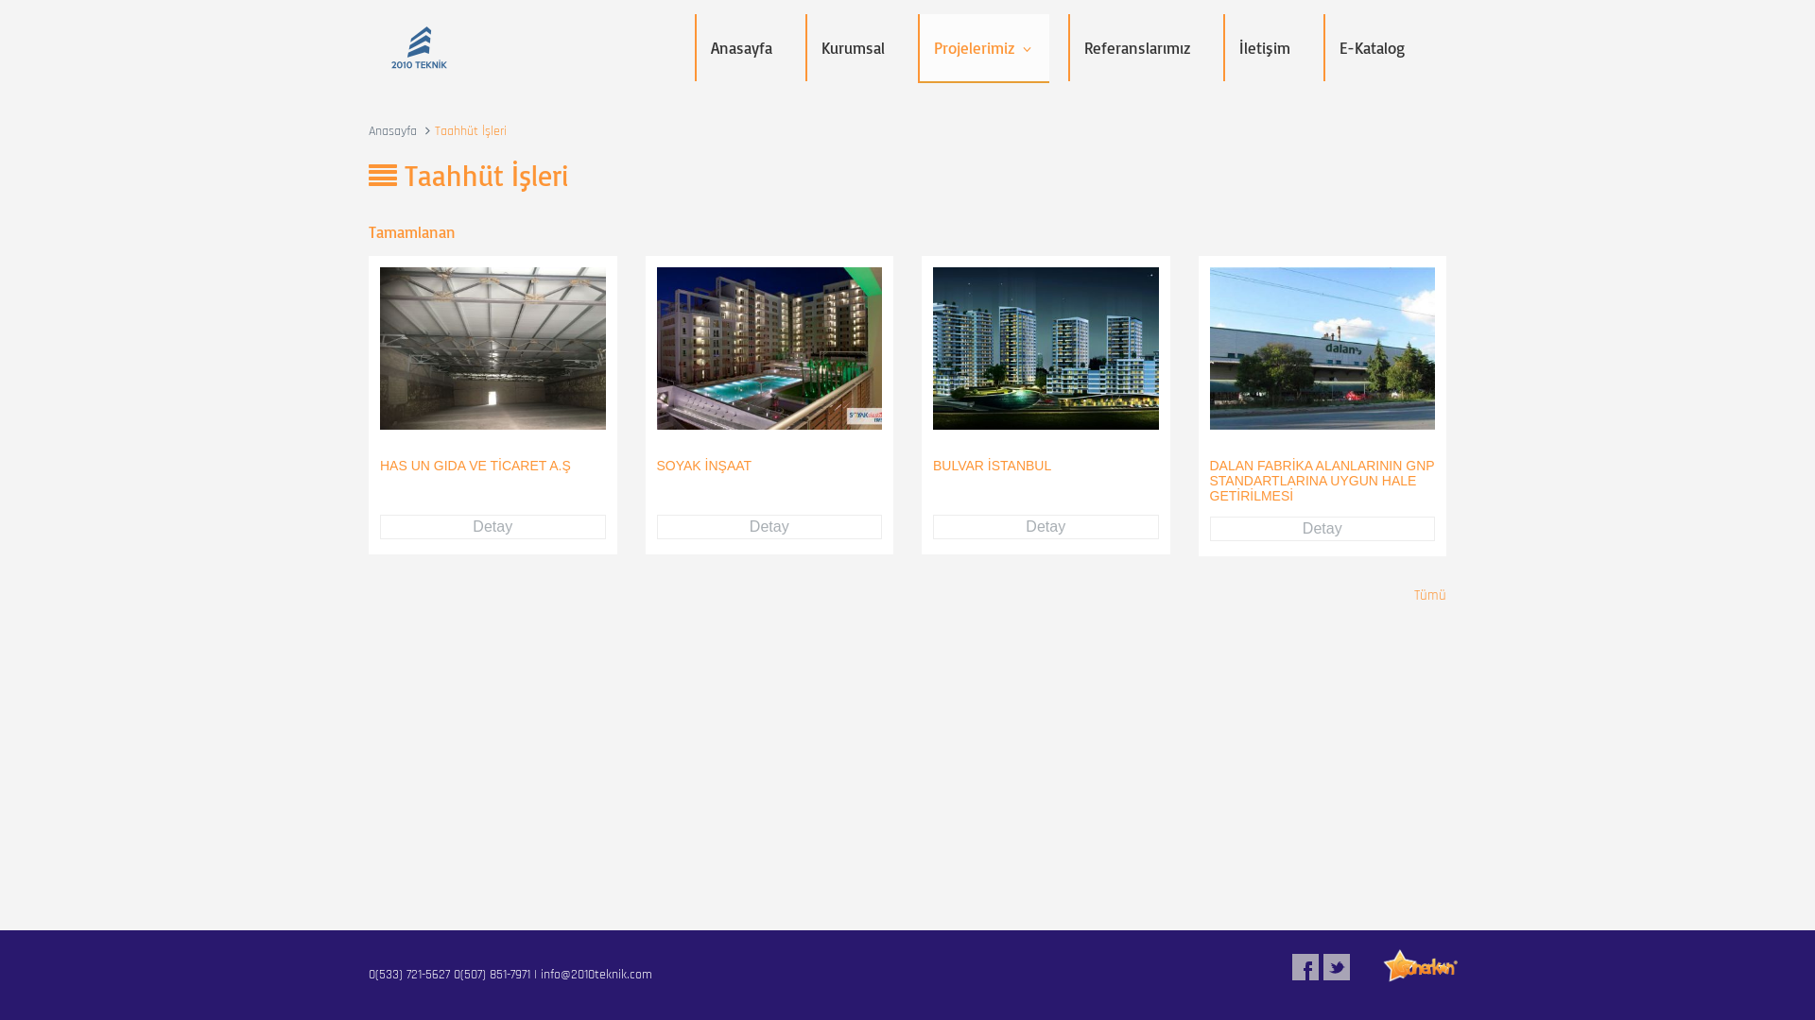  I want to click on Detay, so click(1323, 529).